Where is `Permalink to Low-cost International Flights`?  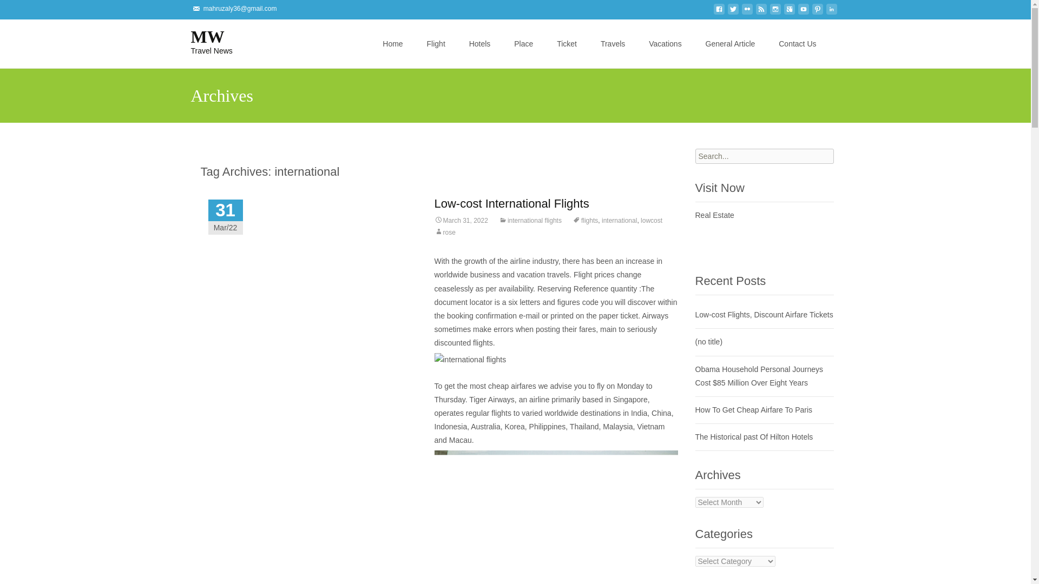
Permalink to Low-cost International Flights is located at coordinates (202, 41).